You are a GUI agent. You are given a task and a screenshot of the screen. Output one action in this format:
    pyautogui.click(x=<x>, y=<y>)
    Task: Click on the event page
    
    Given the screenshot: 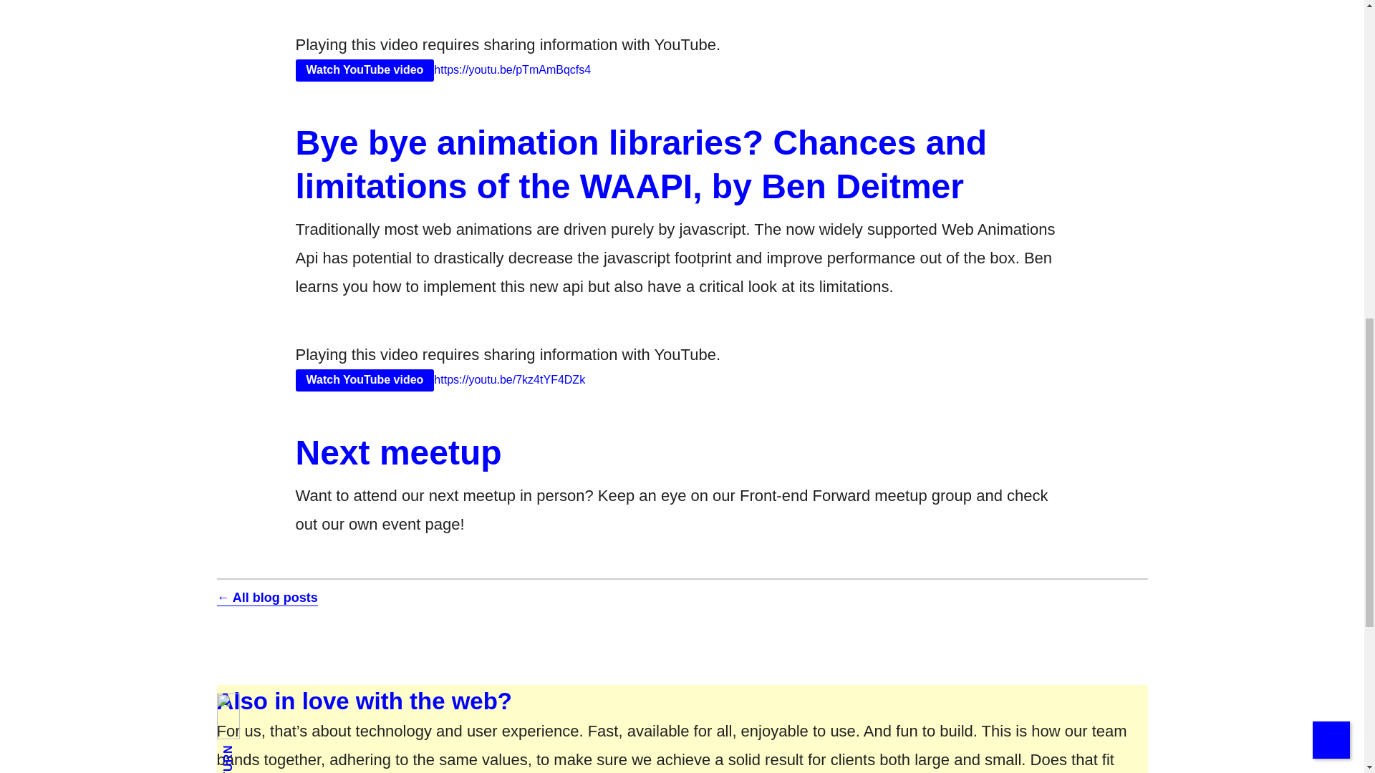 What is the action you would take?
    pyautogui.click(x=365, y=380)
    